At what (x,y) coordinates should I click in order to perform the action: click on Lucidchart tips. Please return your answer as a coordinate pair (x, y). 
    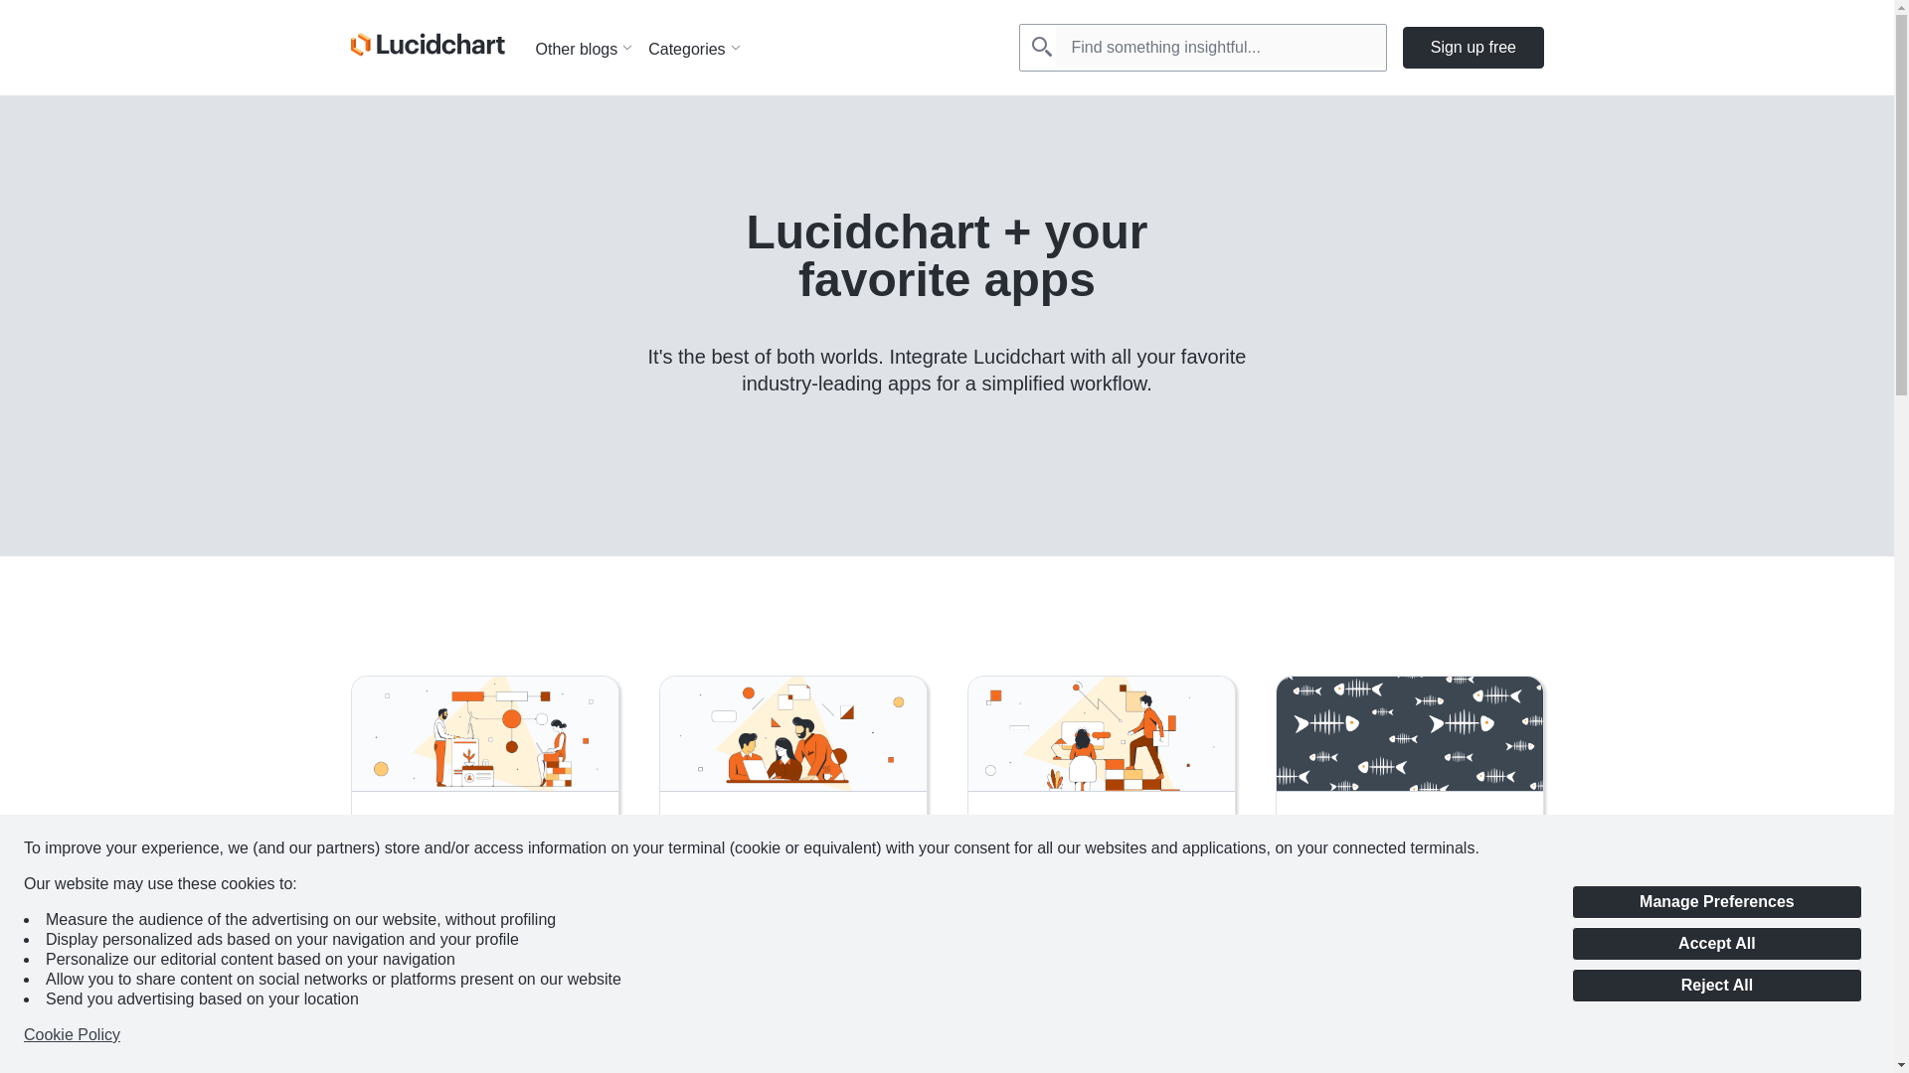
    Looking at the image, I should click on (523, 1039).